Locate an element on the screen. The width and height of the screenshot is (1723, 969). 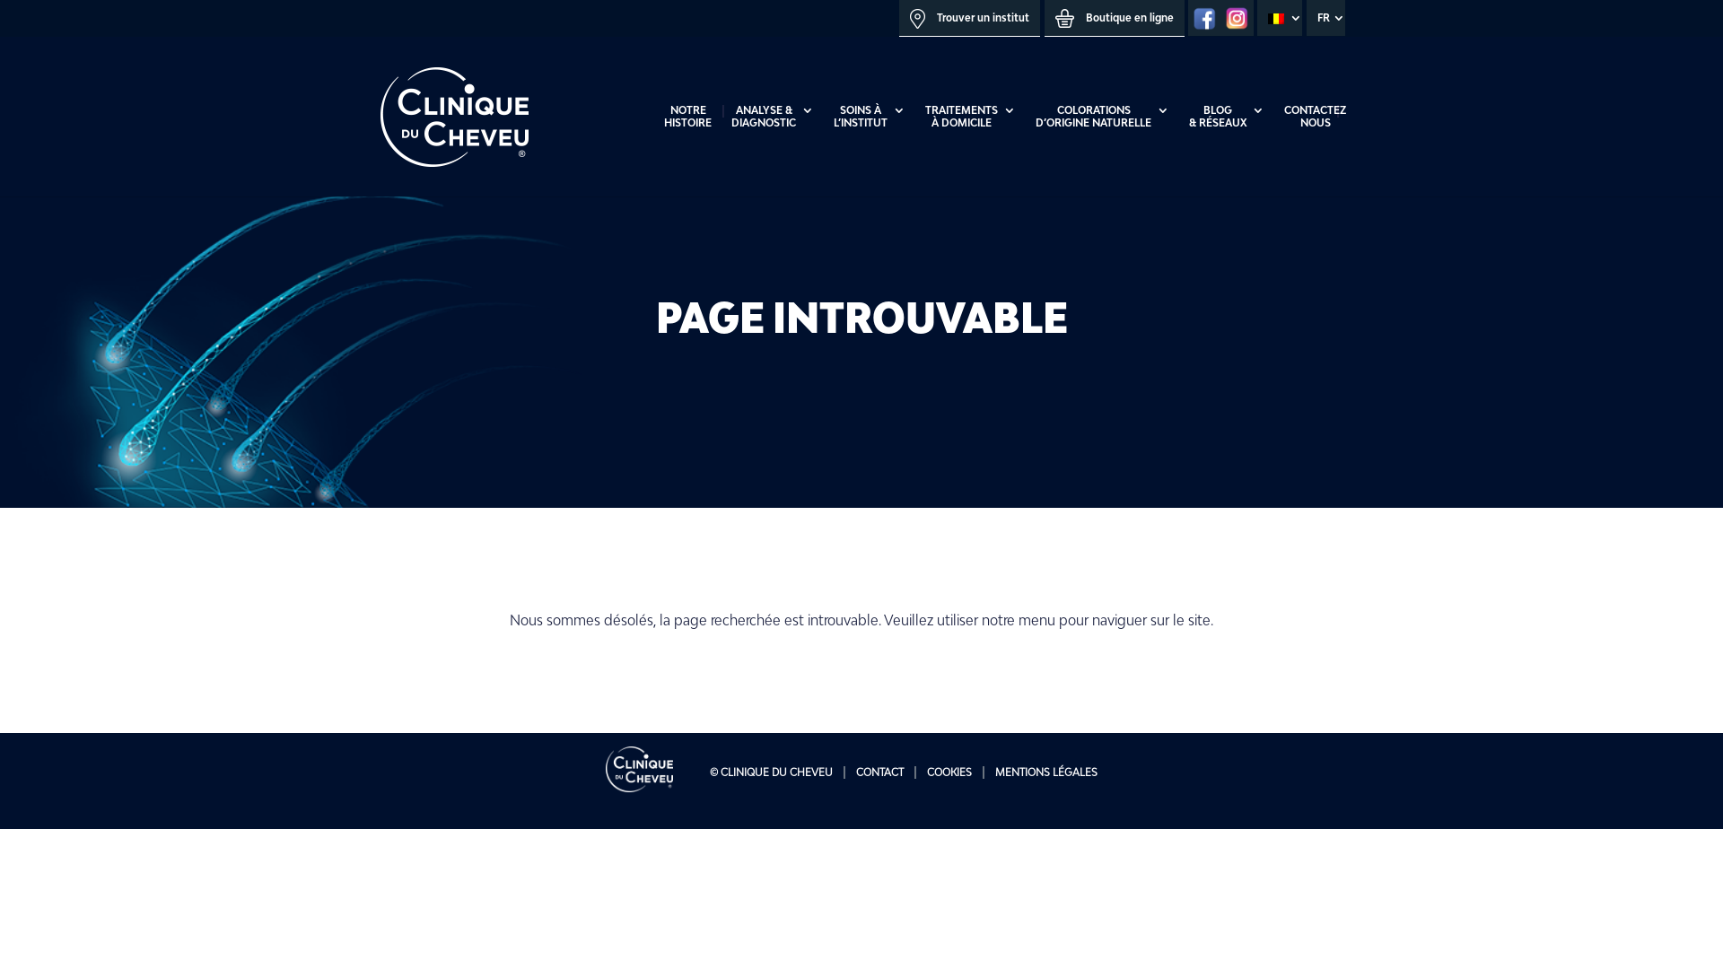
CONTACTEZ
NOUS is located at coordinates (1316, 151).